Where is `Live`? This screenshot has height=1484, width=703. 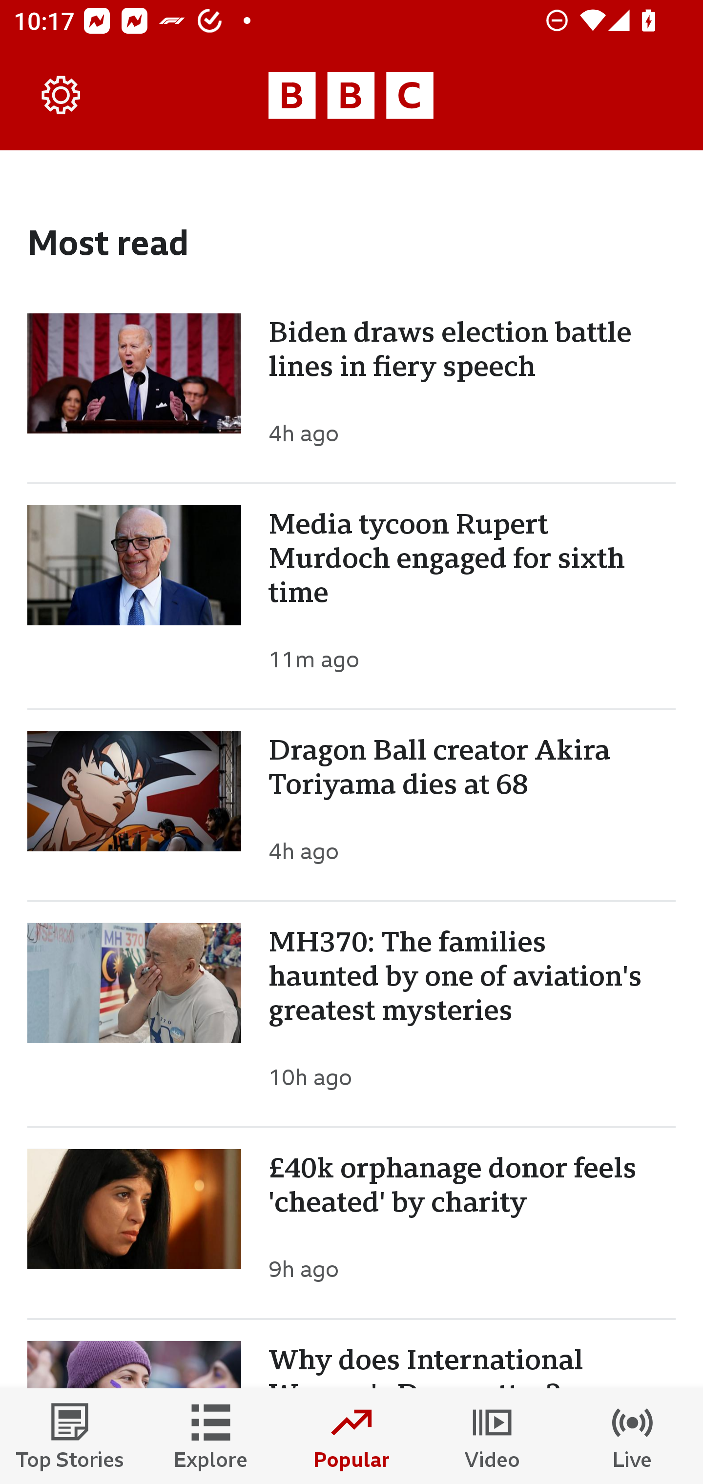 Live is located at coordinates (633, 1436).